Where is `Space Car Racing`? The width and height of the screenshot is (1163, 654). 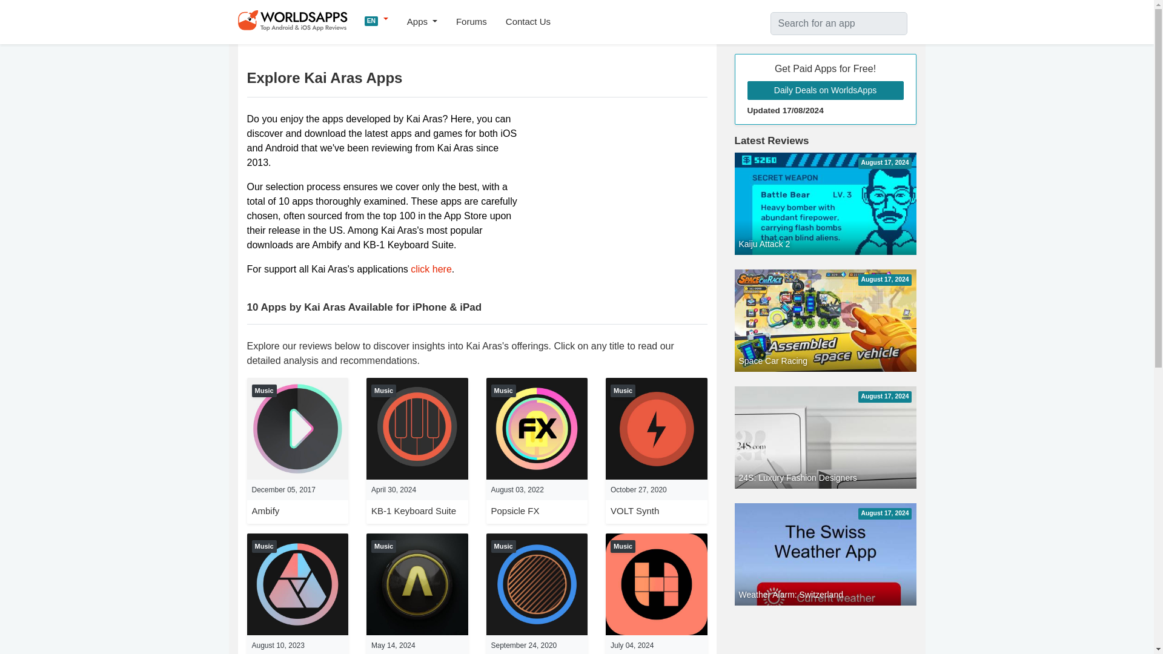
Space Car Racing is located at coordinates (825, 320).